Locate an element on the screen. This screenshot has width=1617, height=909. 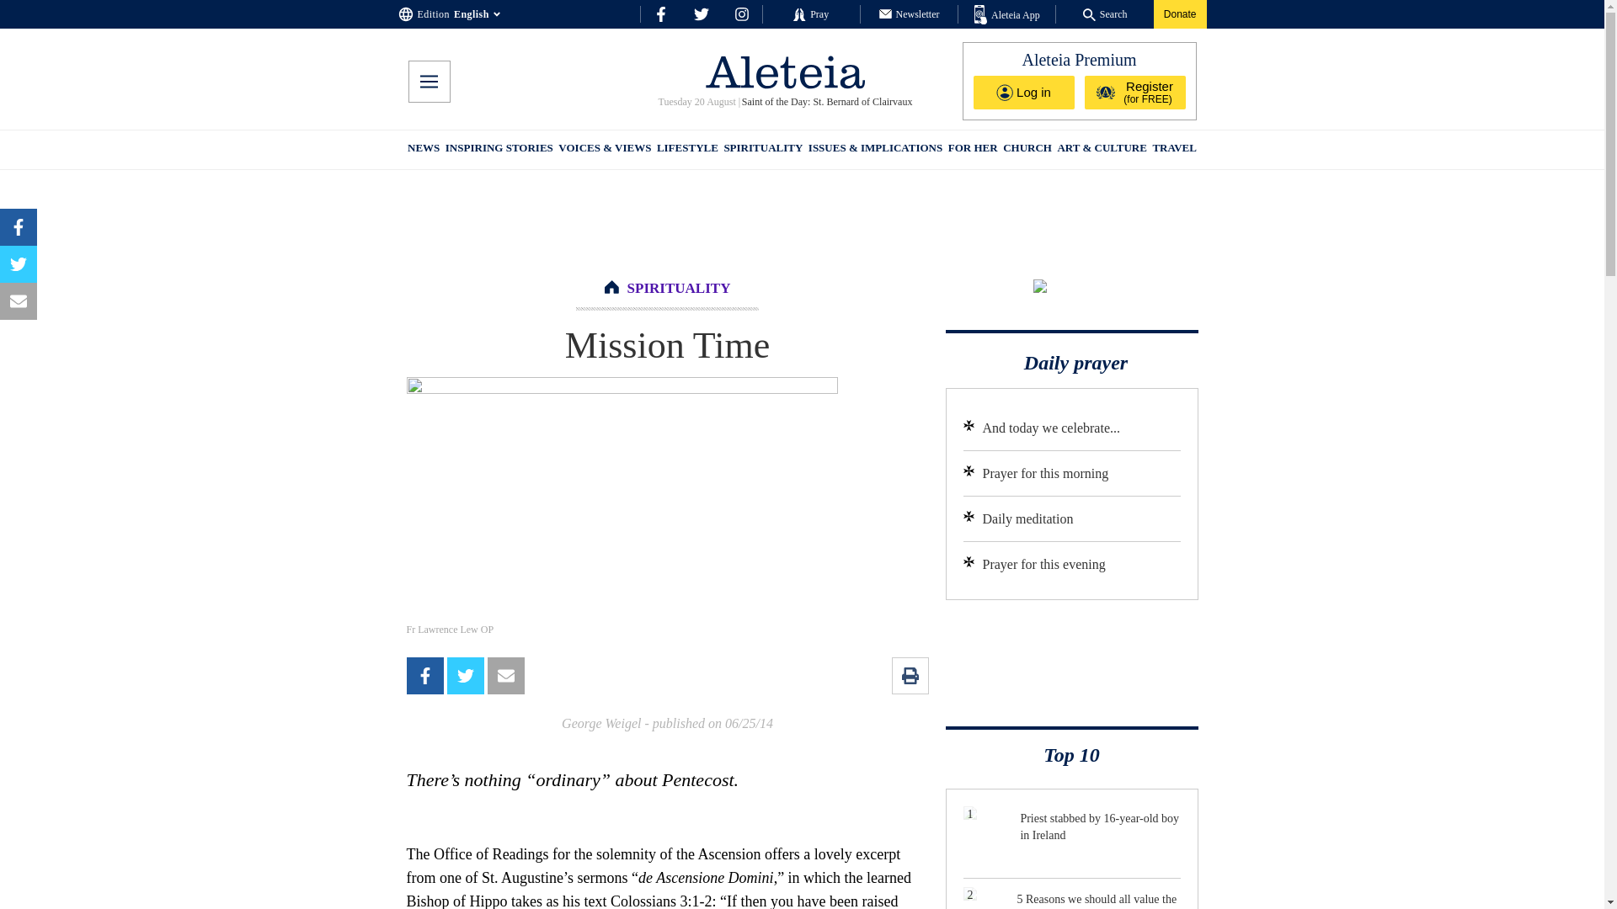
TRAVEL is located at coordinates (1174, 150).